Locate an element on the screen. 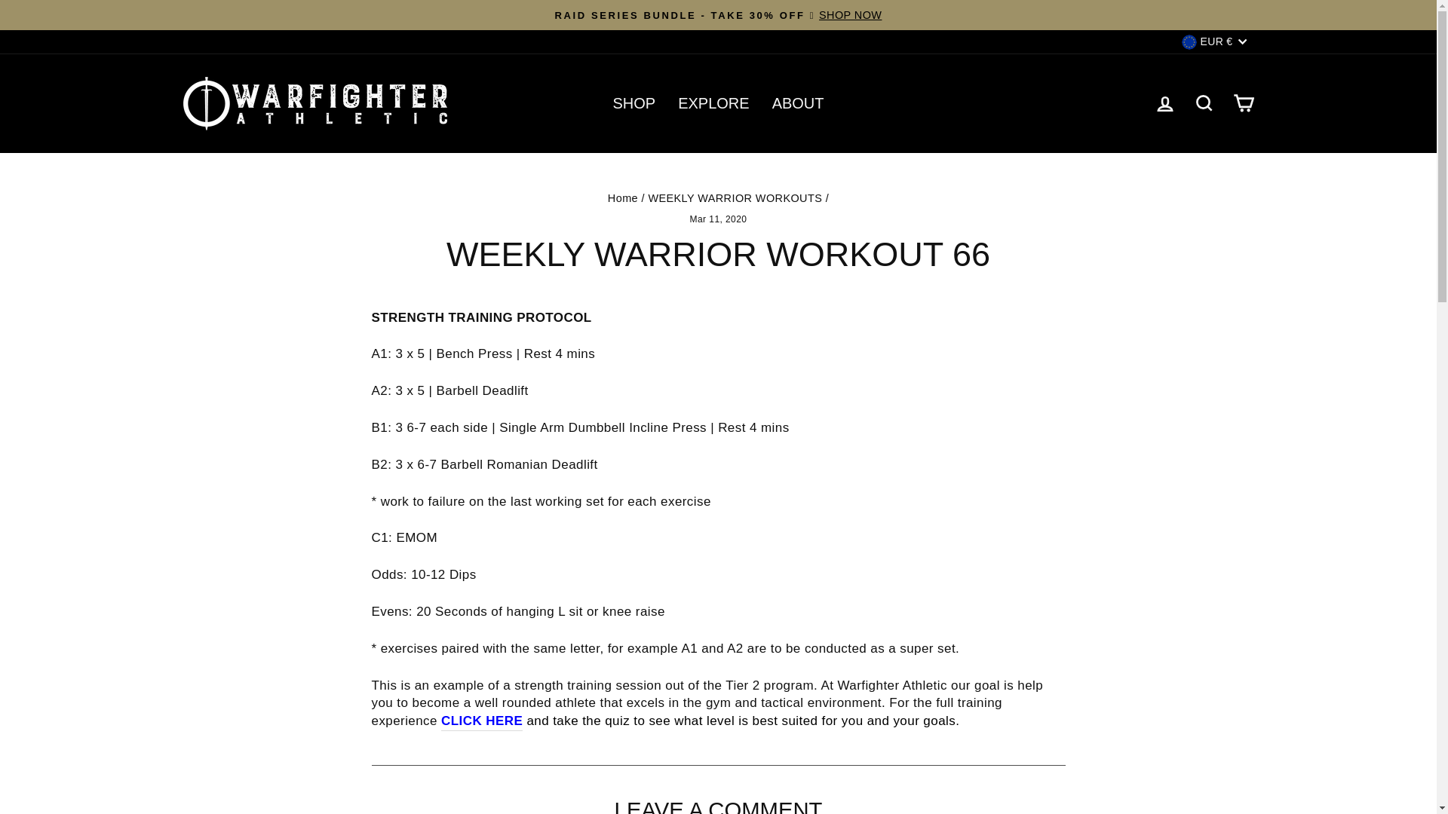  Back to the frontpage is located at coordinates (623, 197).